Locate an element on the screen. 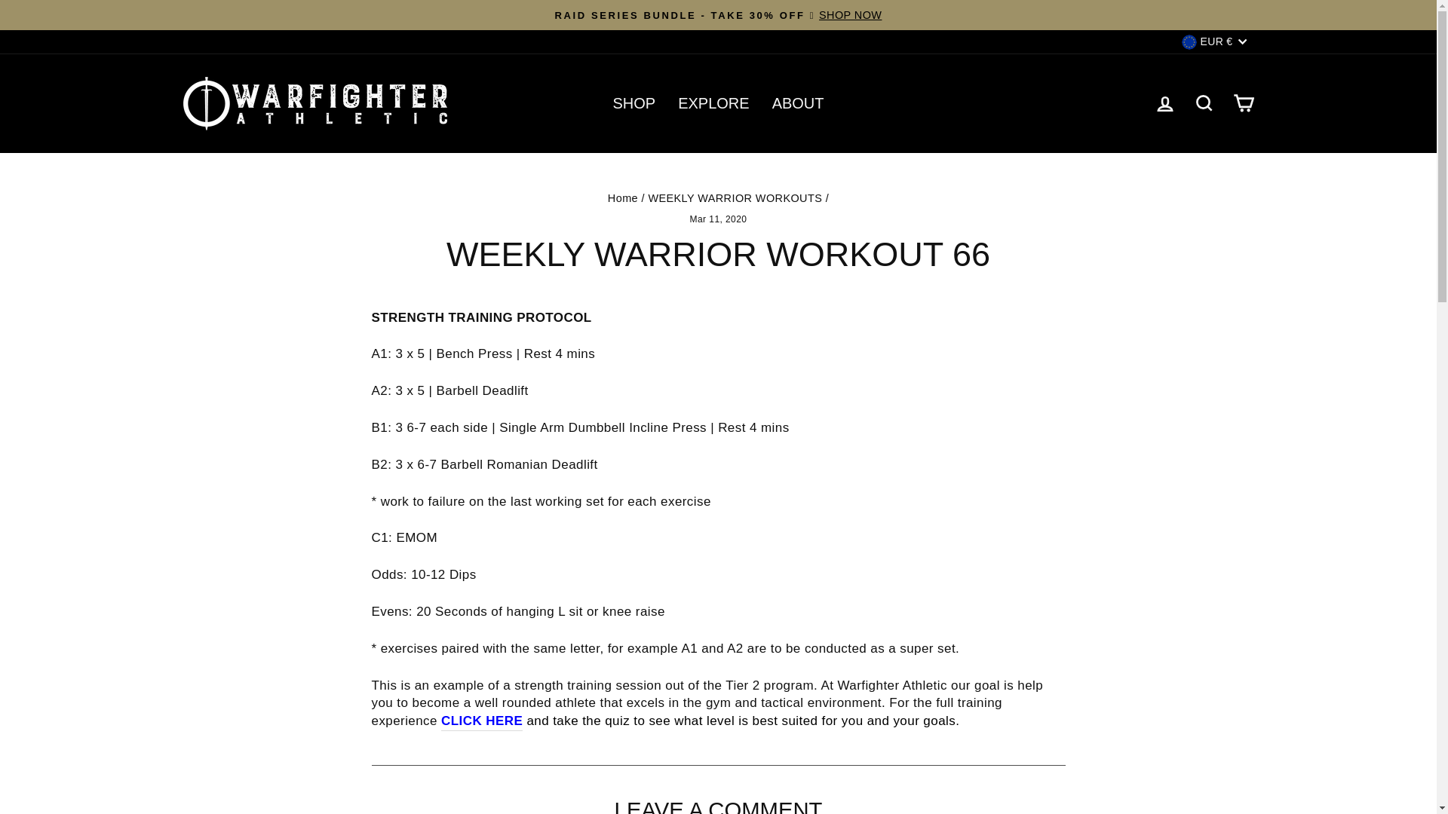  Back to the frontpage is located at coordinates (623, 197).